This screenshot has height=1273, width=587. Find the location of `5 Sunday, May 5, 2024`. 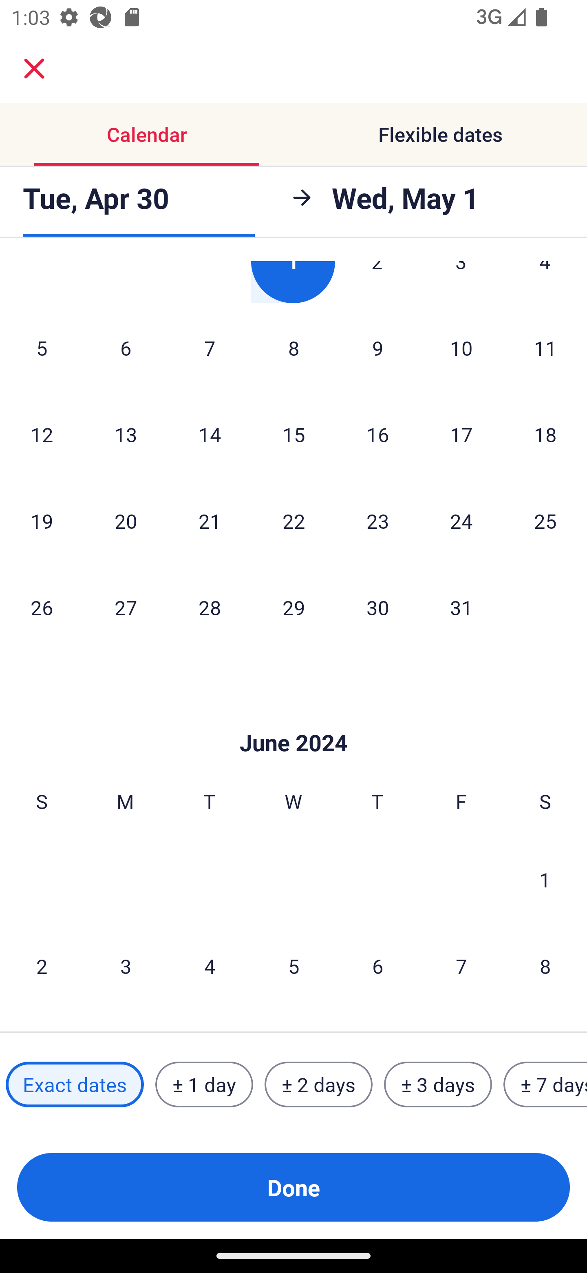

5 Sunday, May 5, 2024 is located at coordinates (42, 347).